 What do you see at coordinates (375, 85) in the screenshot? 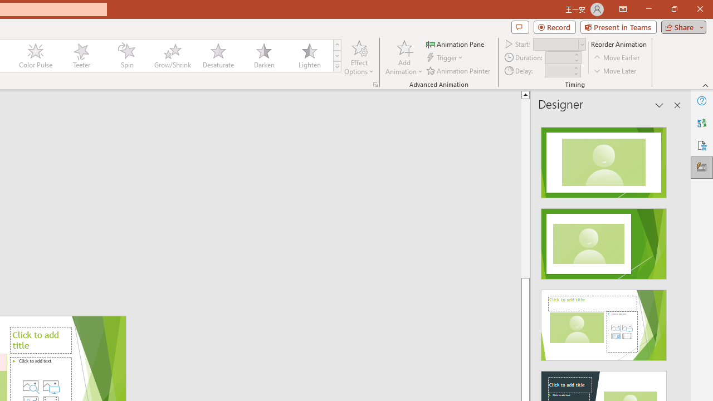
I see `More Options...` at bounding box center [375, 85].